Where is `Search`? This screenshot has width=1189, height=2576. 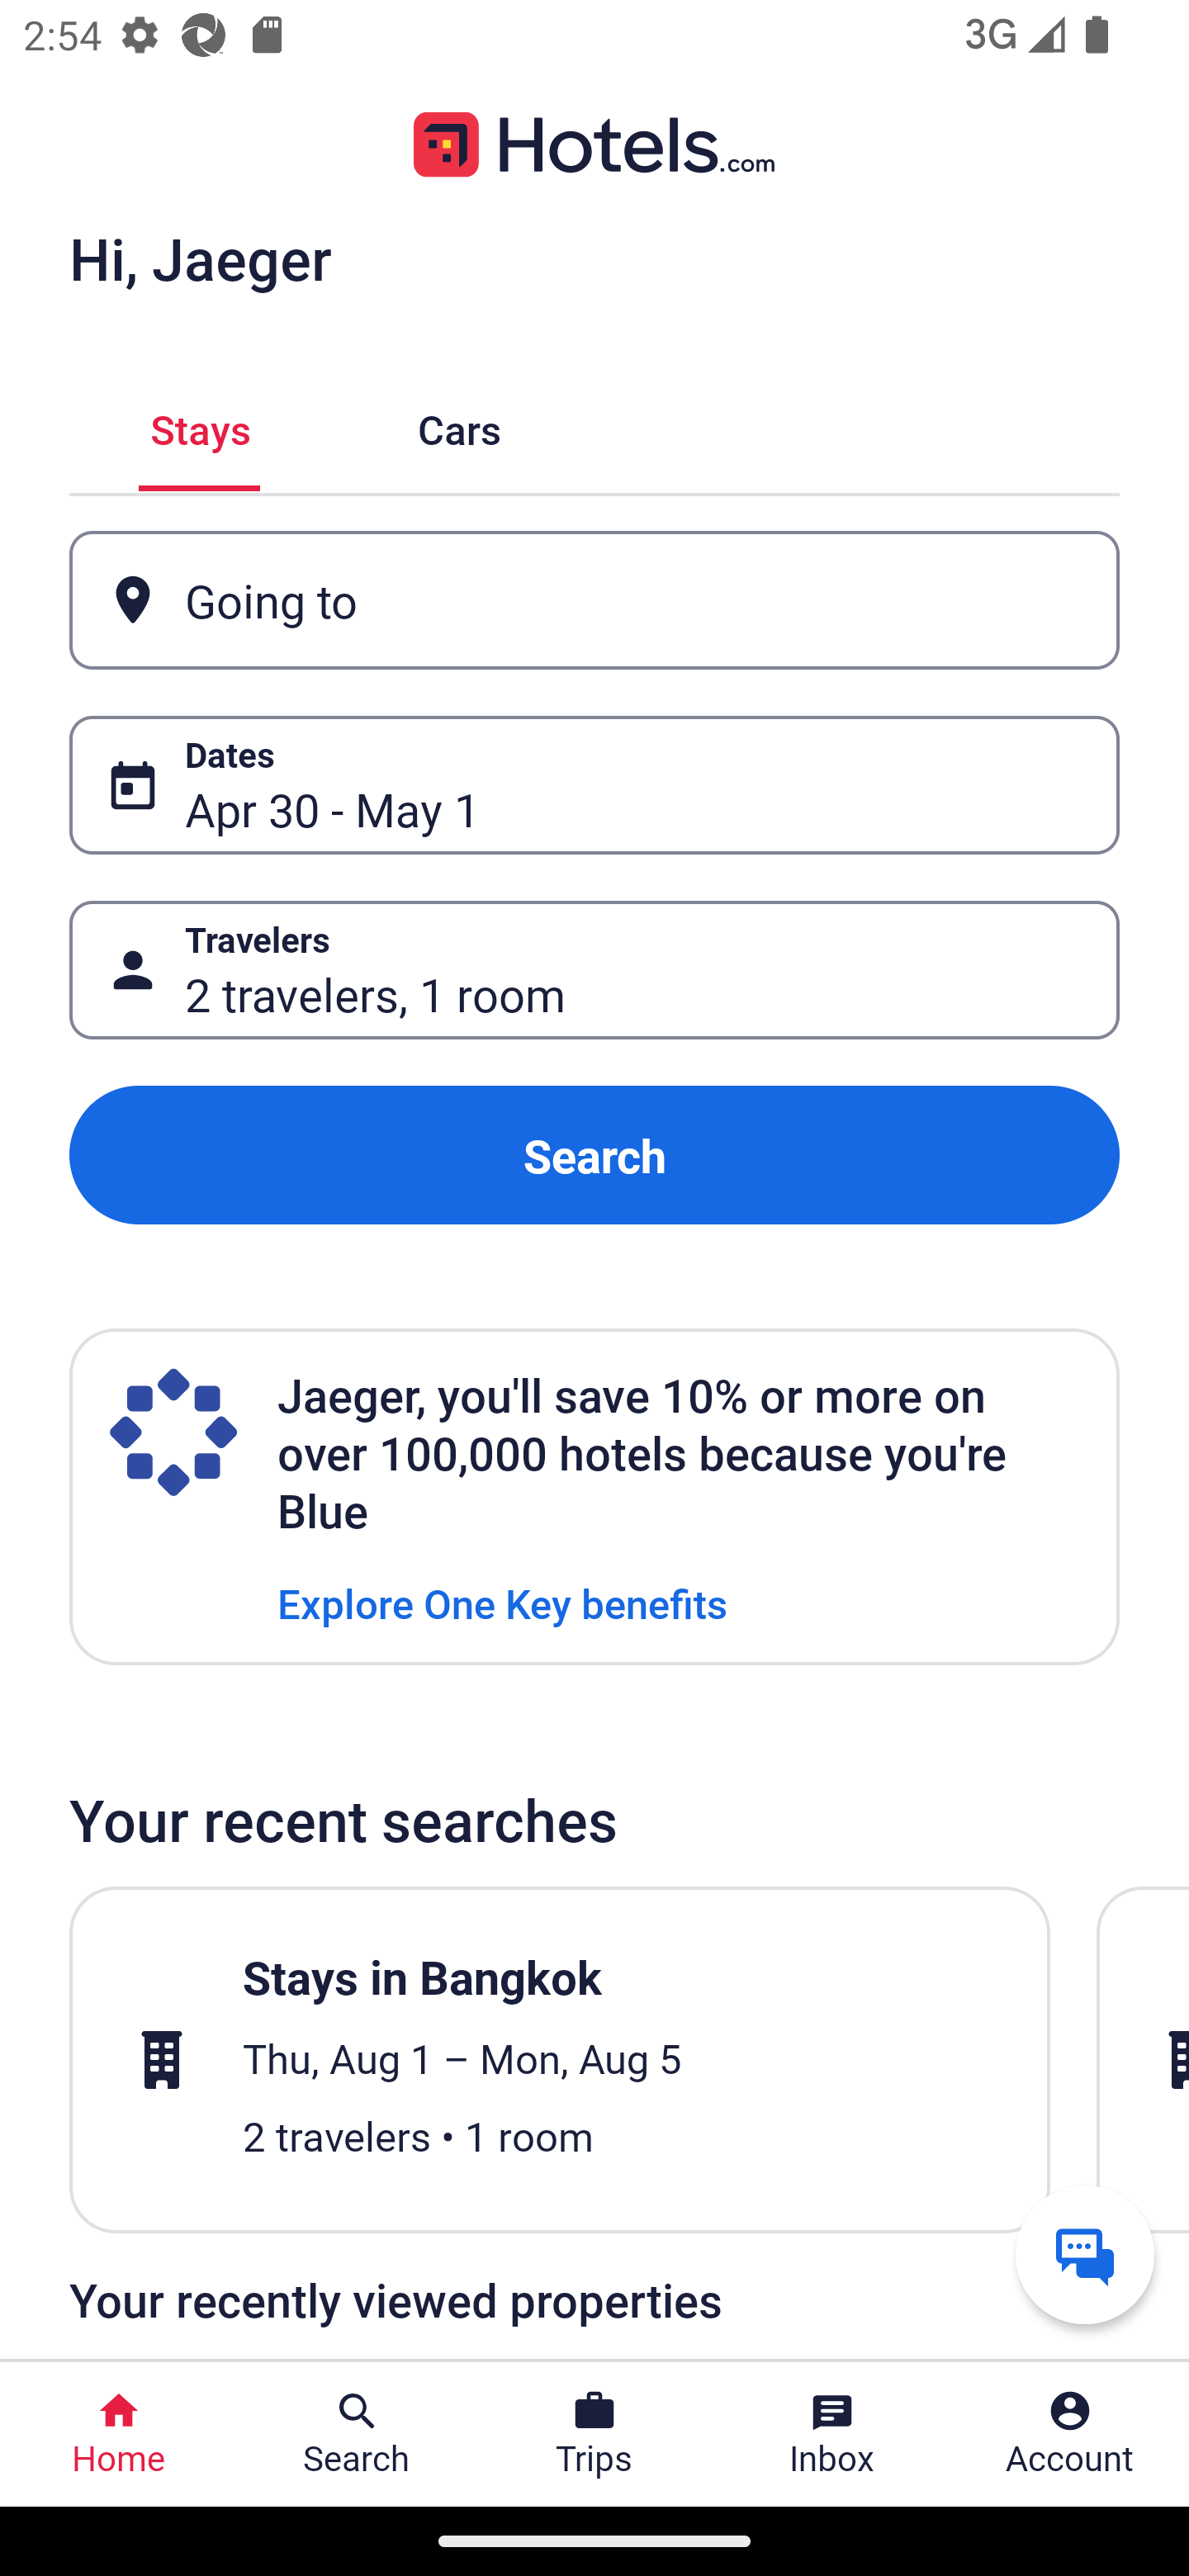 Search is located at coordinates (594, 1154).